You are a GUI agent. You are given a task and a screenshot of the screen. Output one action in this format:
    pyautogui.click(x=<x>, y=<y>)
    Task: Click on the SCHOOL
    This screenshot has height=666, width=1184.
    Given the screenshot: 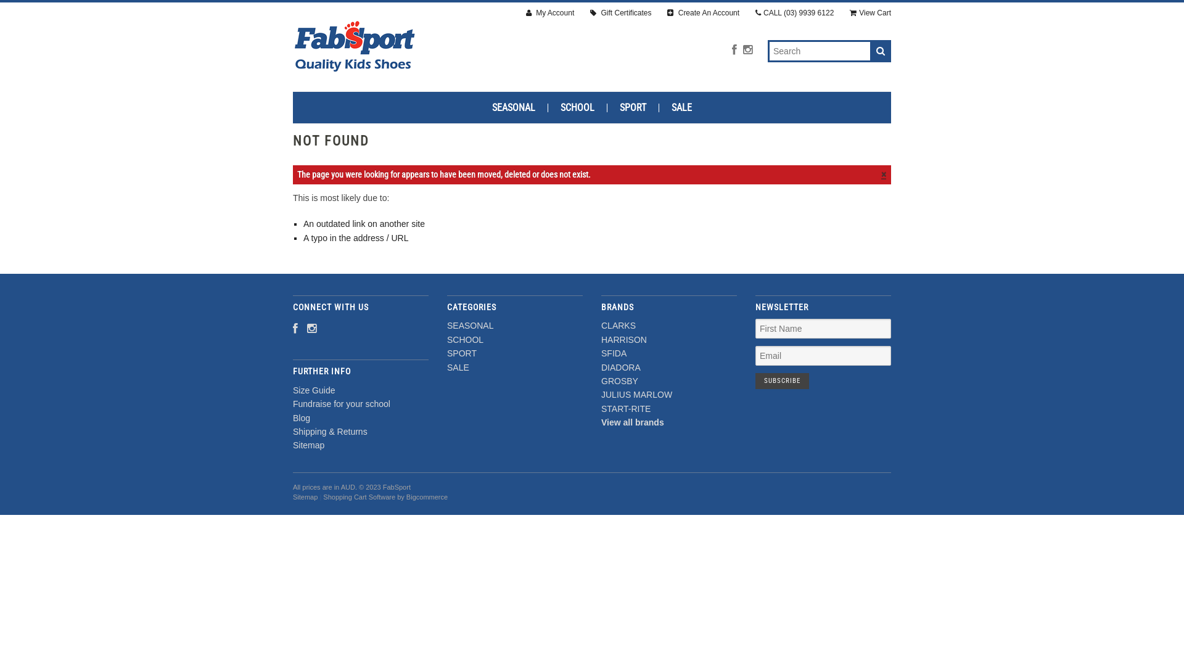 What is the action you would take?
    pyautogui.click(x=465, y=340)
    